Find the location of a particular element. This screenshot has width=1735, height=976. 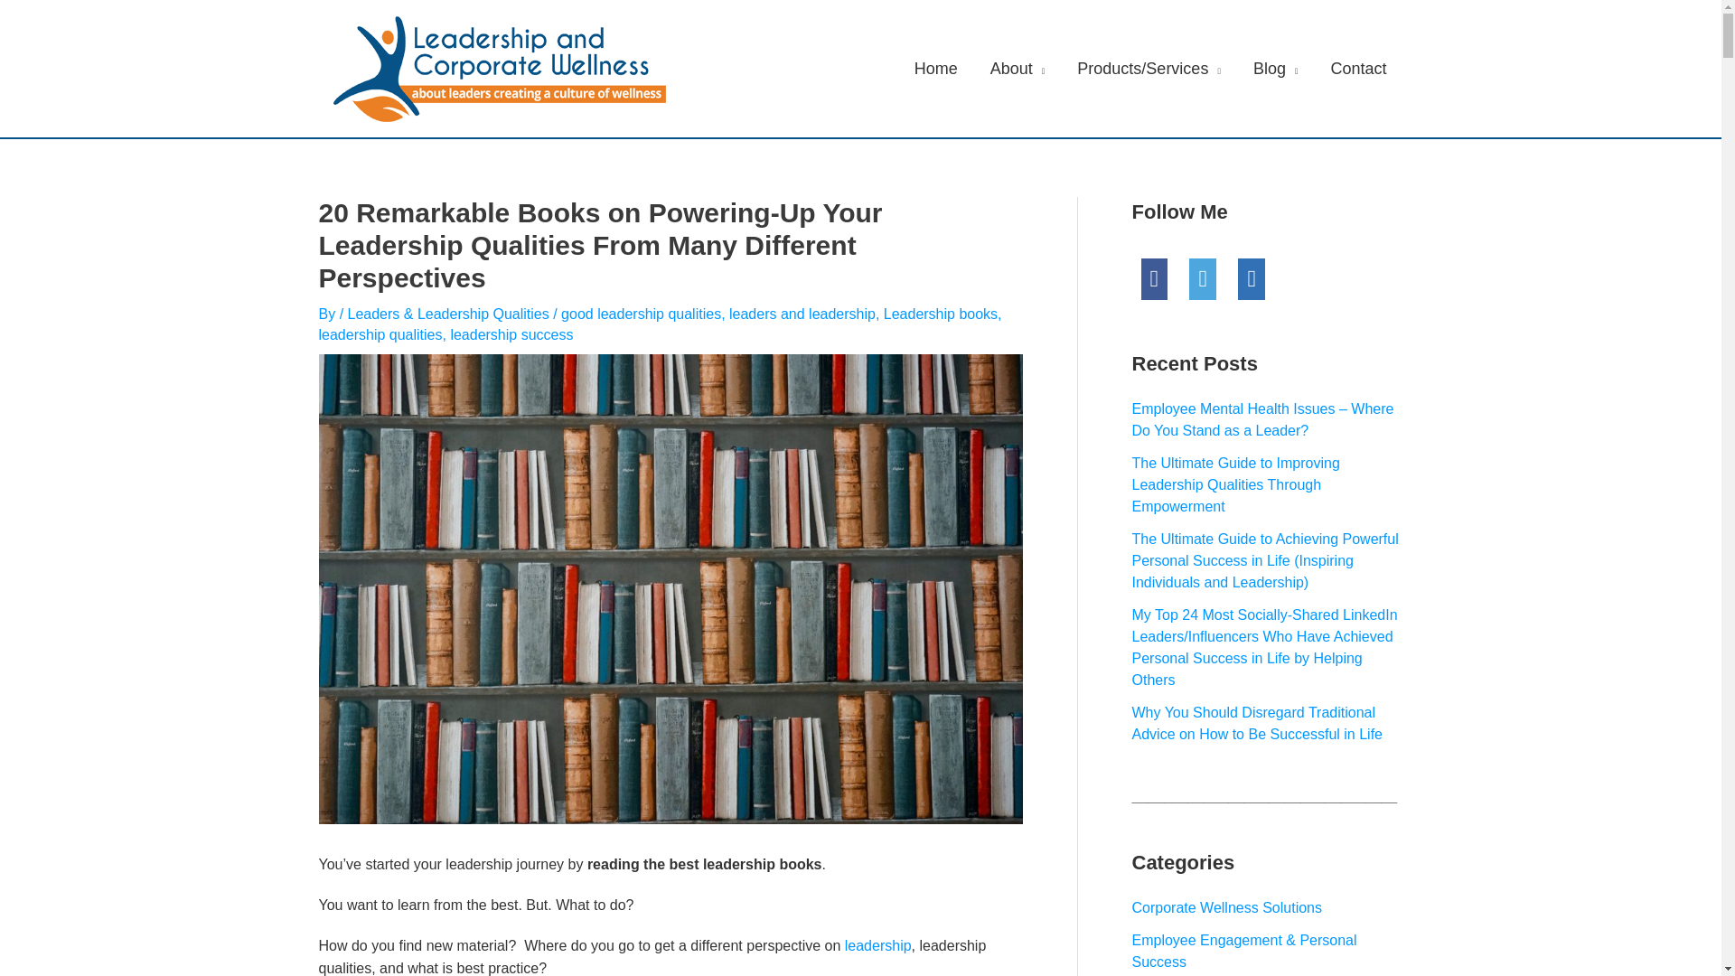

Leadership books is located at coordinates (941, 314).